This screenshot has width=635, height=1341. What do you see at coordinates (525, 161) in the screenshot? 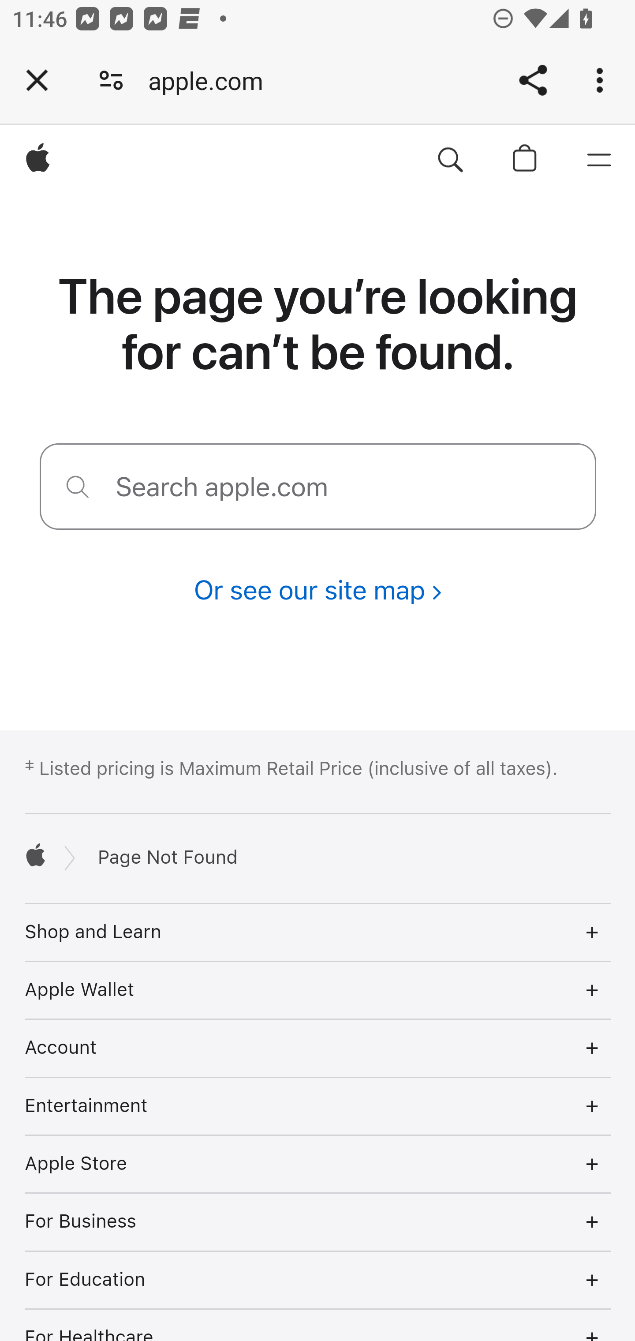
I see `Shopping Bag` at bounding box center [525, 161].